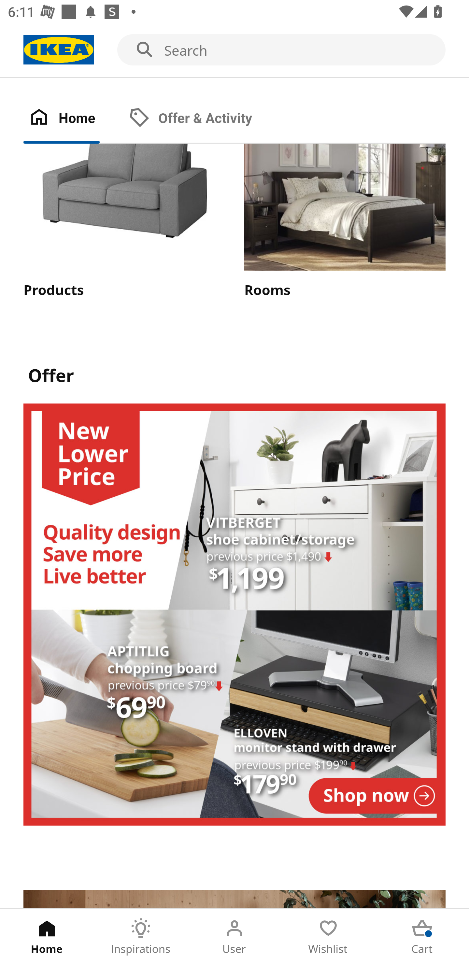 Image resolution: width=469 pixels, height=964 pixels. What do you see at coordinates (202, 119) in the screenshot?
I see `Offer & Activity
Tab 2 of 2` at bounding box center [202, 119].